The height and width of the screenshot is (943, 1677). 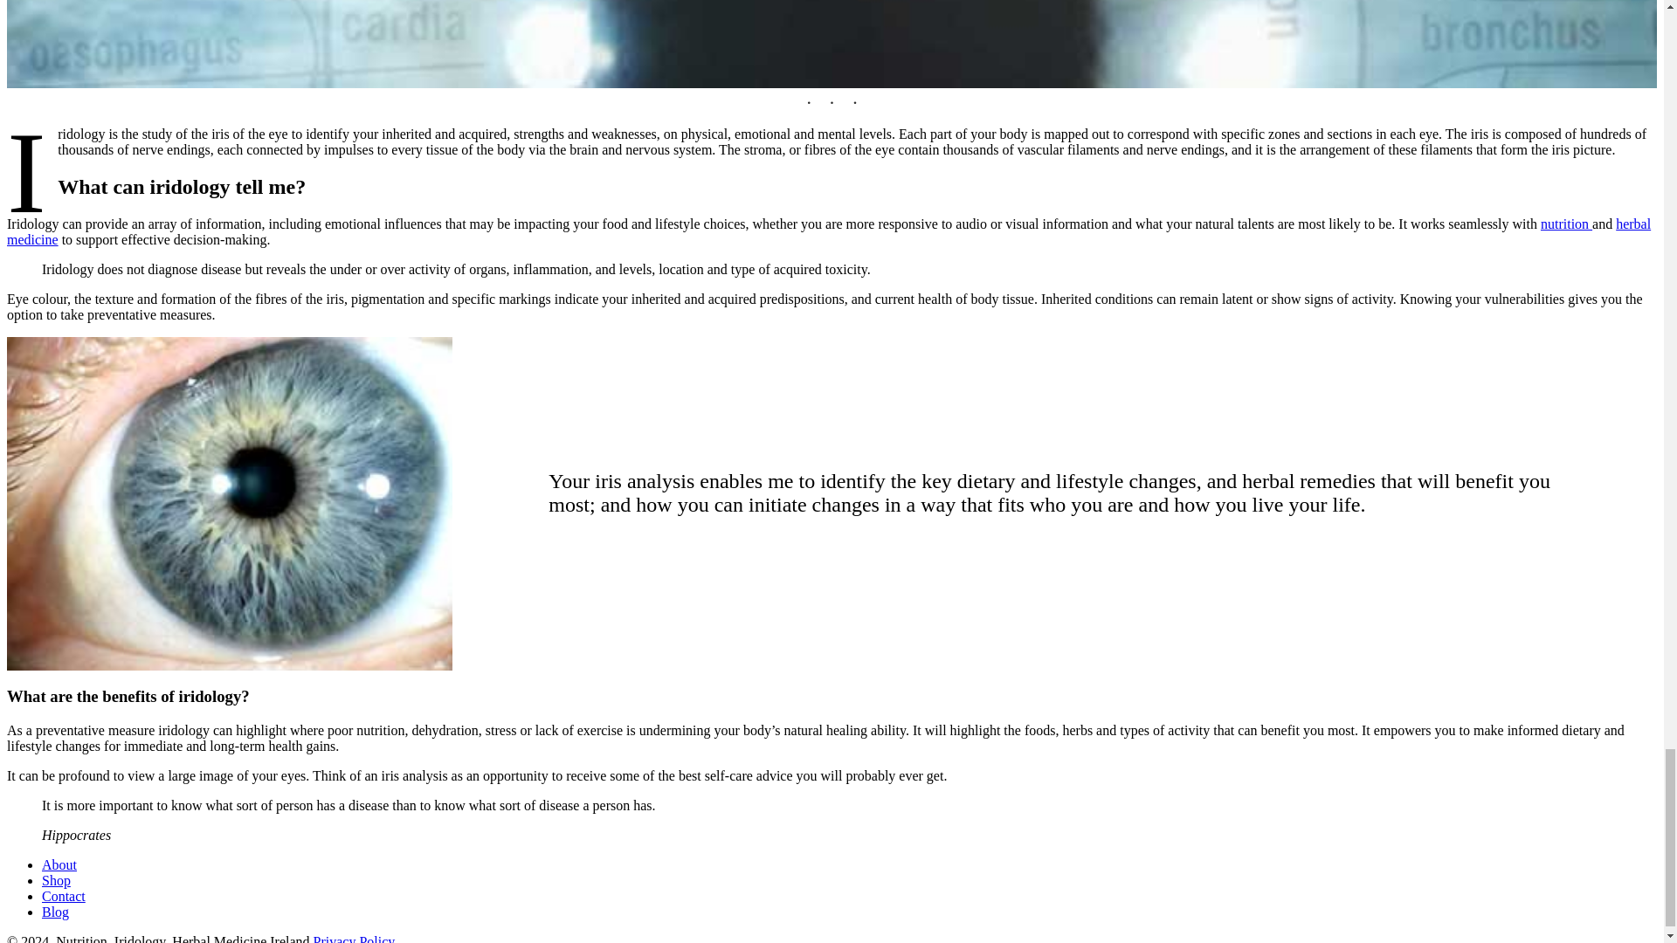 I want to click on Nutrition and Iridology, so click(x=63, y=896).